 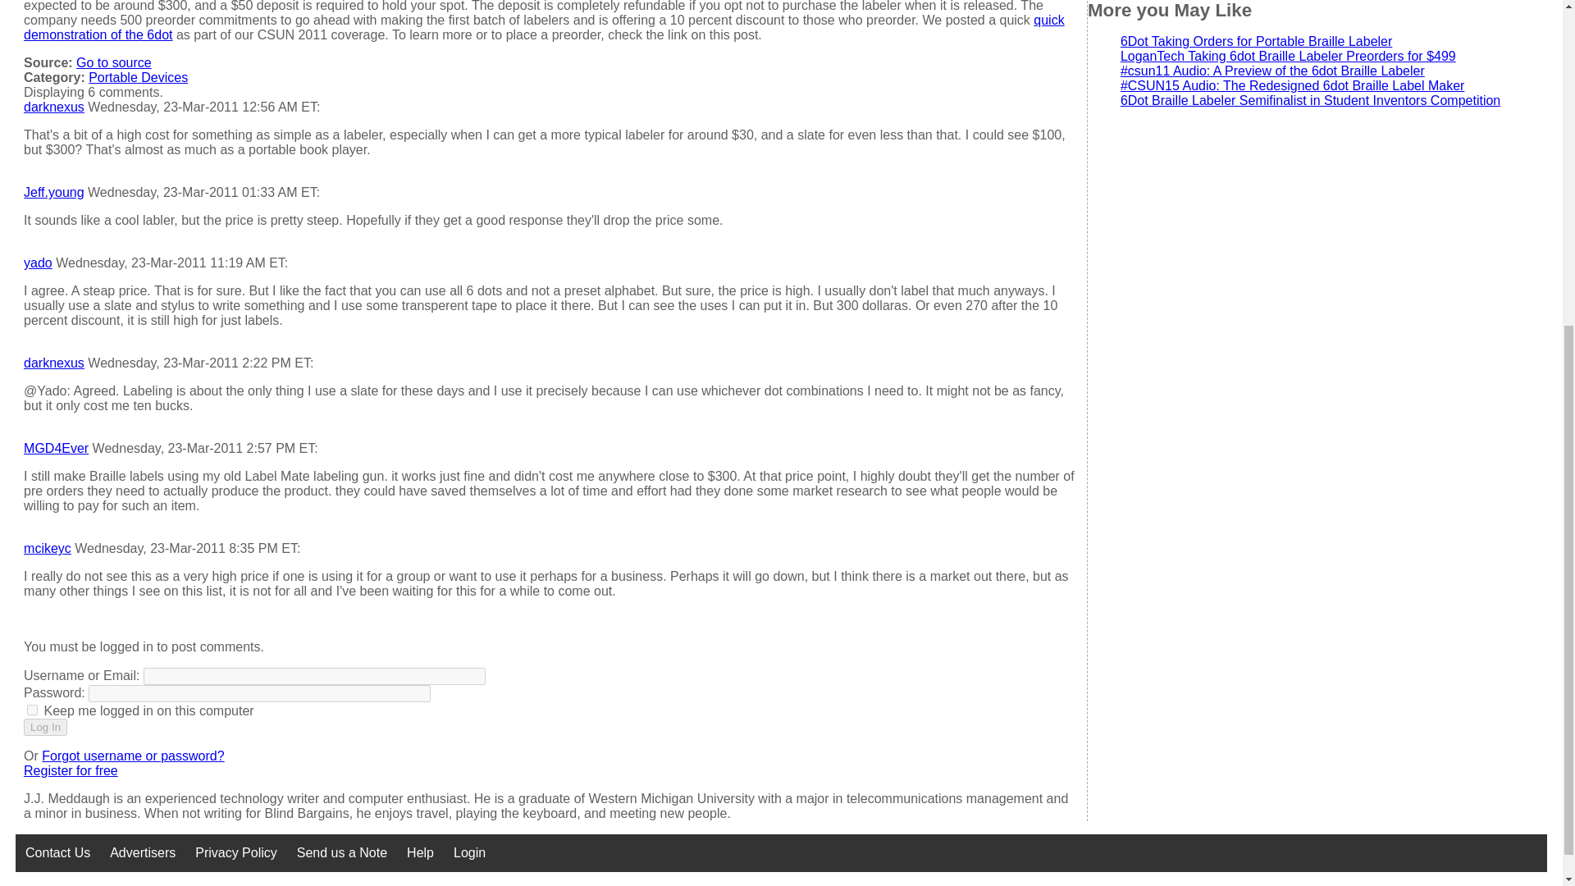 What do you see at coordinates (341, 853) in the screenshot?
I see `Send us a Note` at bounding box center [341, 853].